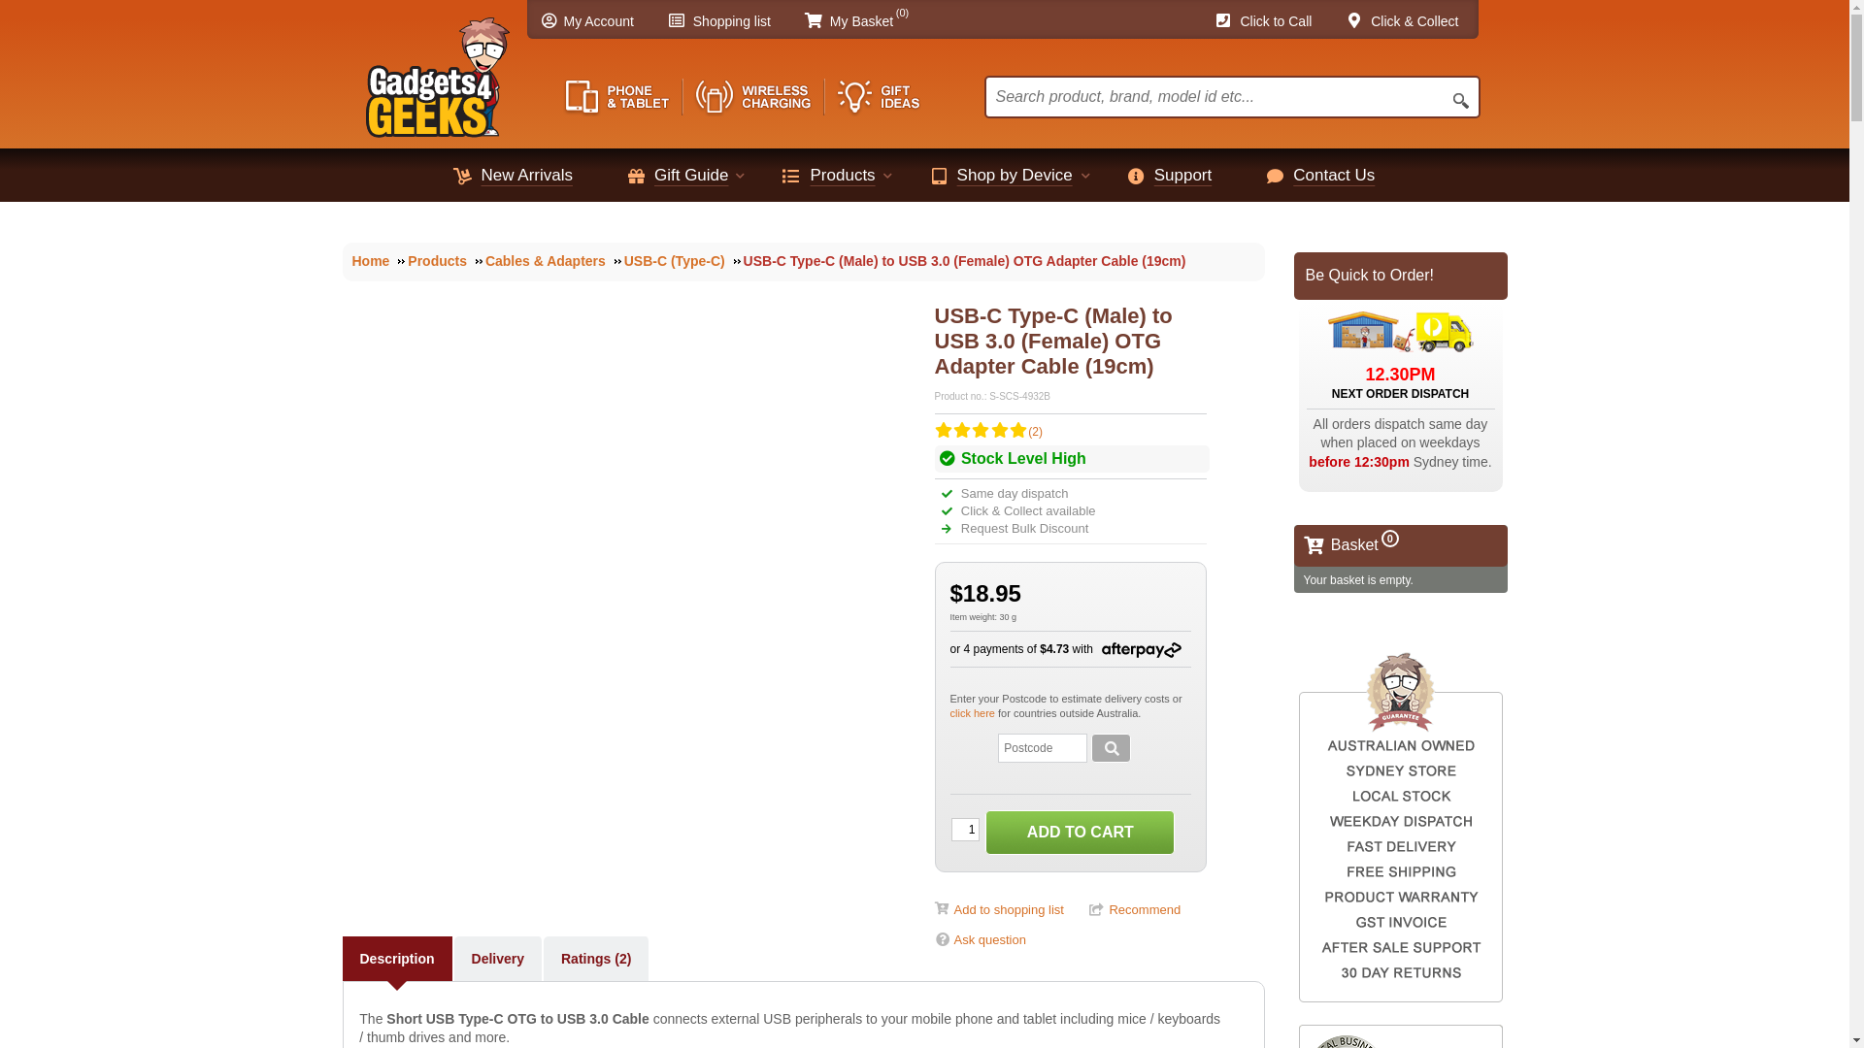 The image size is (1864, 1048). I want to click on Ask question, so click(981, 939).